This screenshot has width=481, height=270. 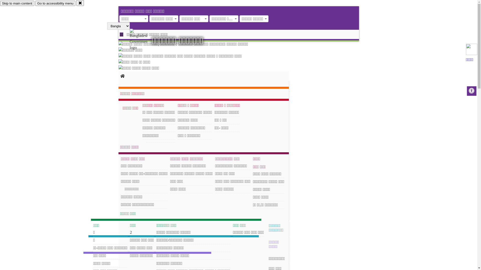 I want to click on 2, so click(x=142, y=232).